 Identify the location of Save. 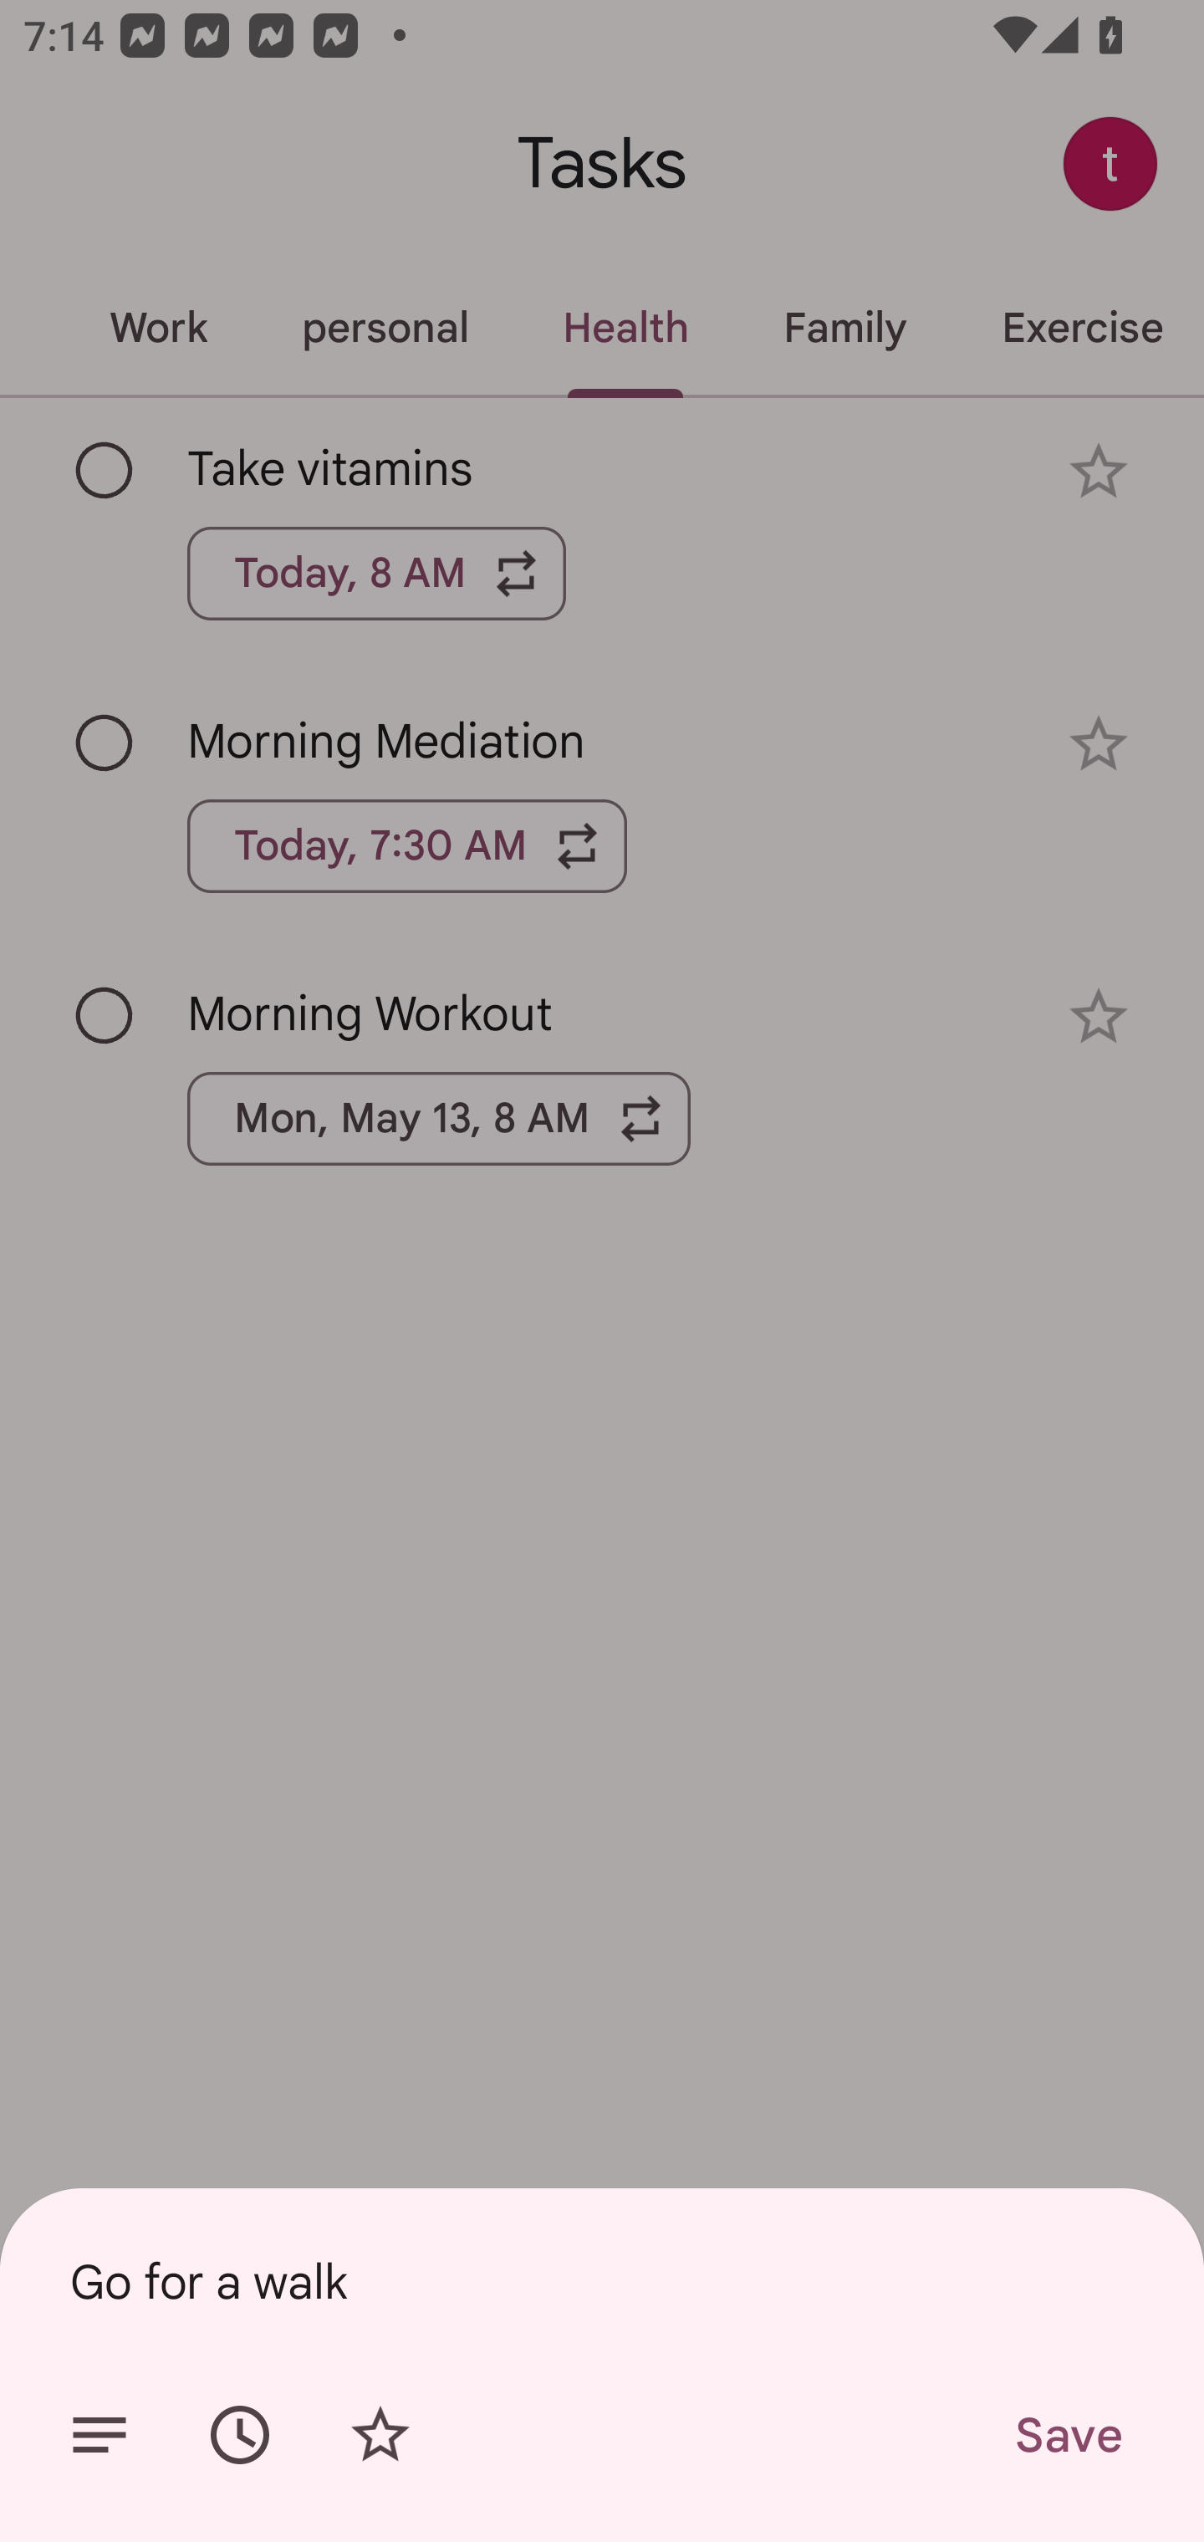
(1067, 2435).